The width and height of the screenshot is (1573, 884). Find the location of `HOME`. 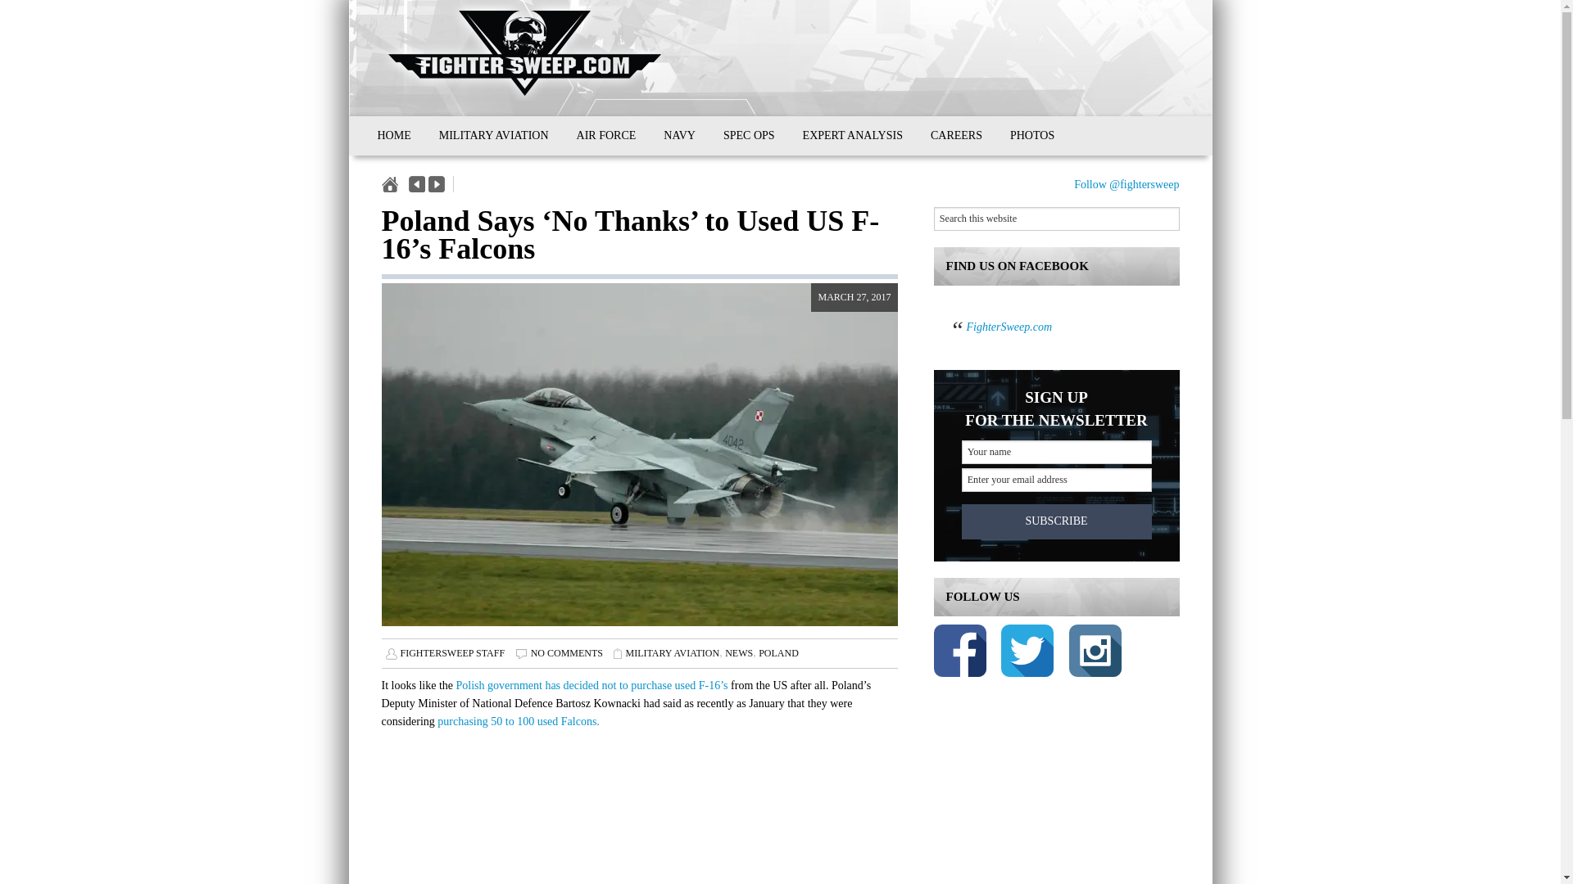

HOME is located at coordinates (393, 136).